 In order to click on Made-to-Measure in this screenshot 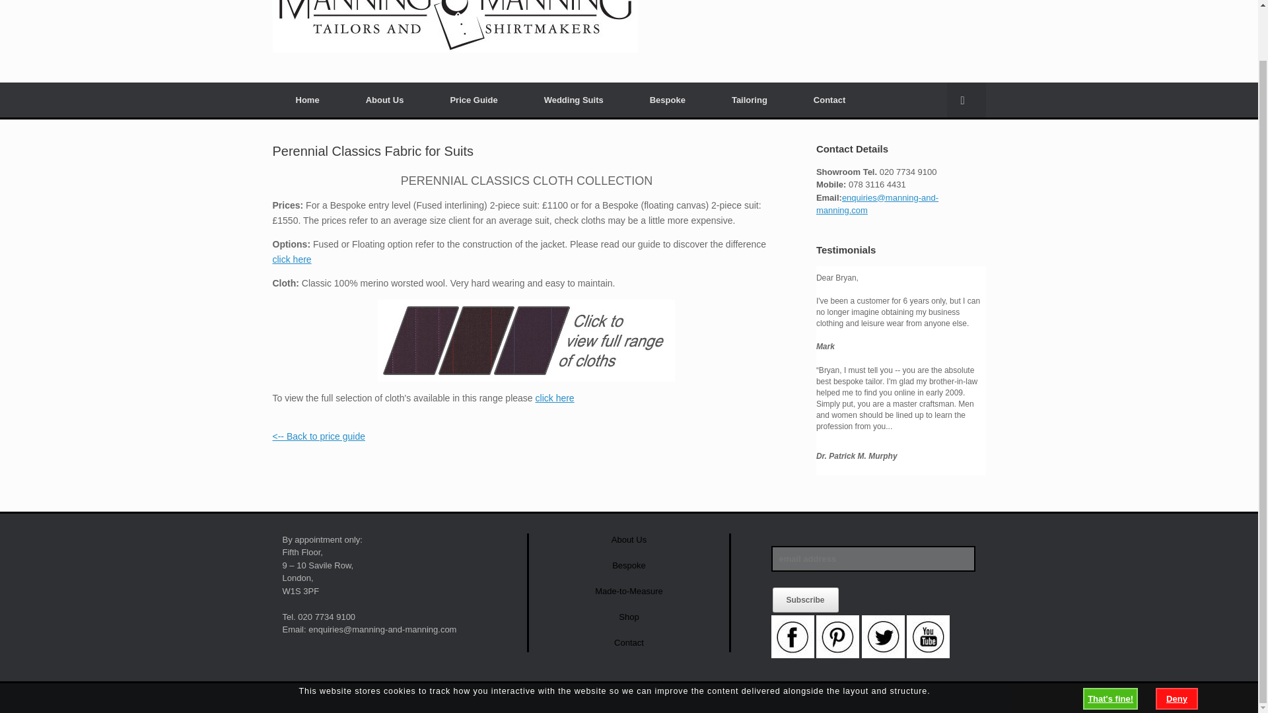, I will do `click(629, 590)`.